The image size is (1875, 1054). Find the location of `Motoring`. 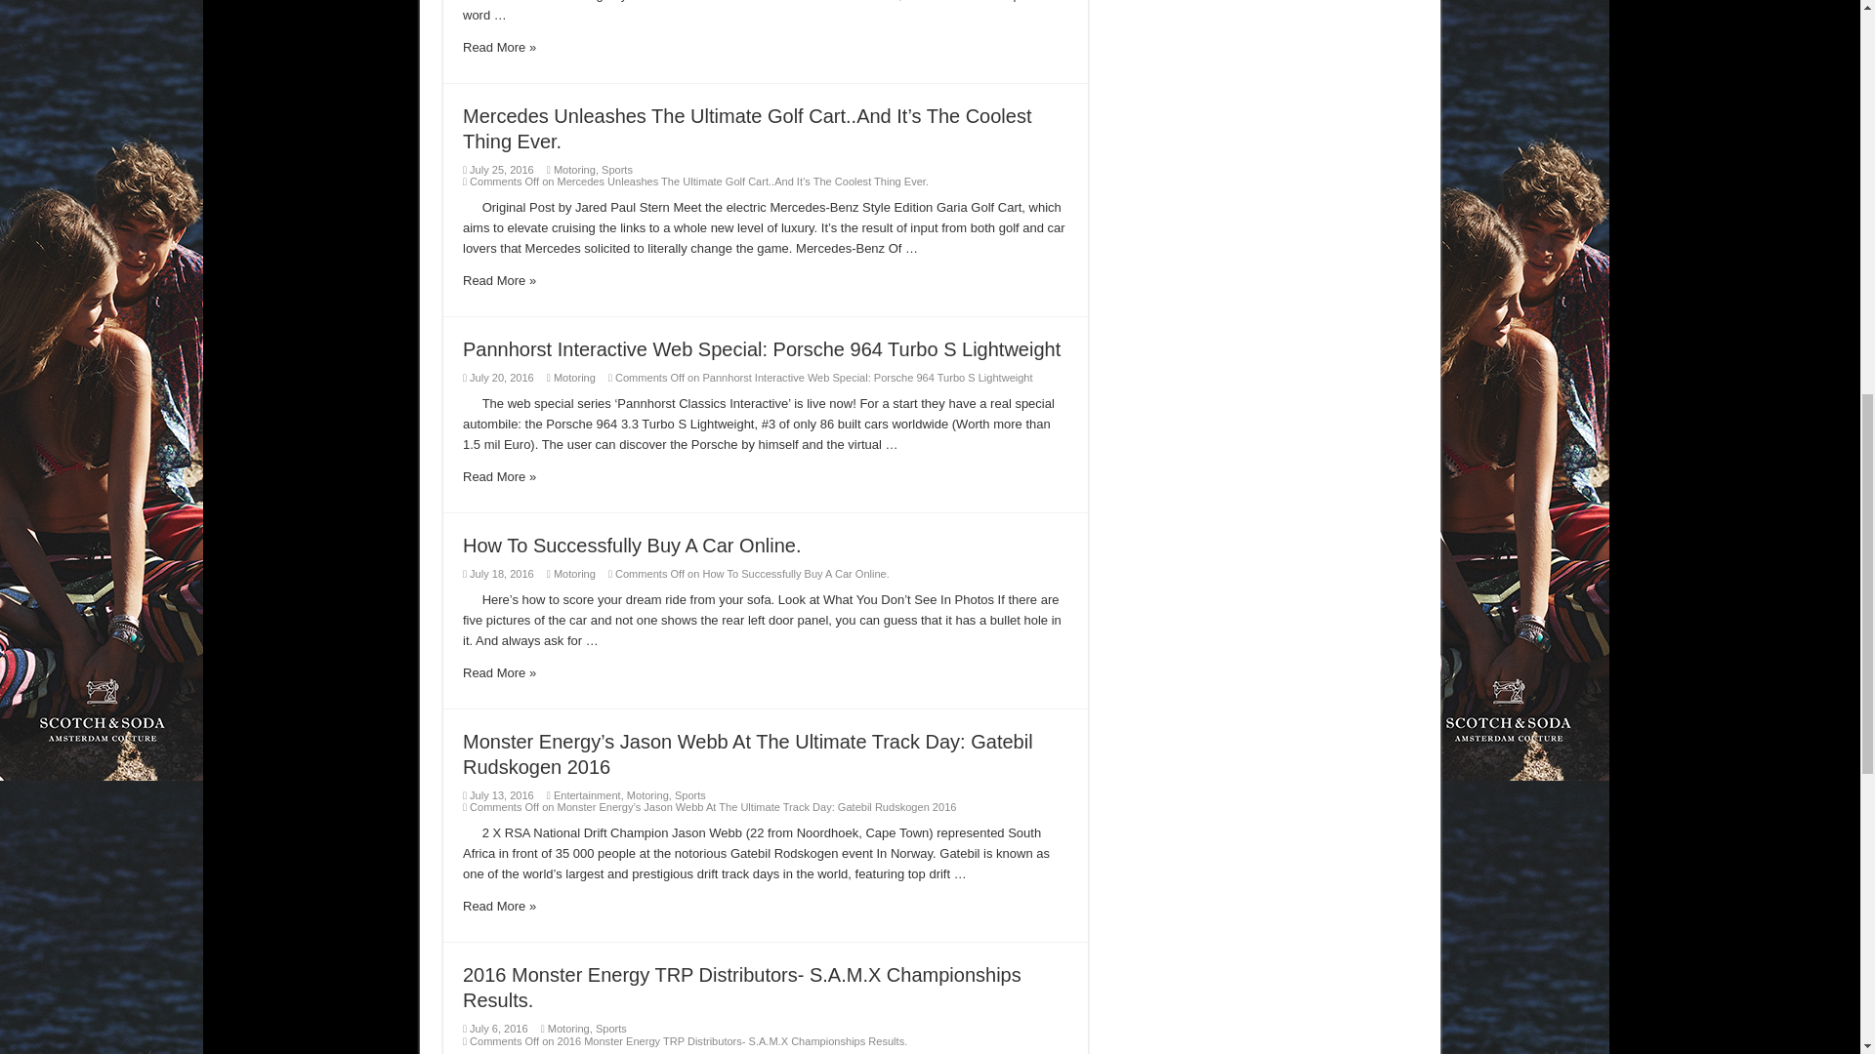

Motoring is located at coordinates (574, 170).